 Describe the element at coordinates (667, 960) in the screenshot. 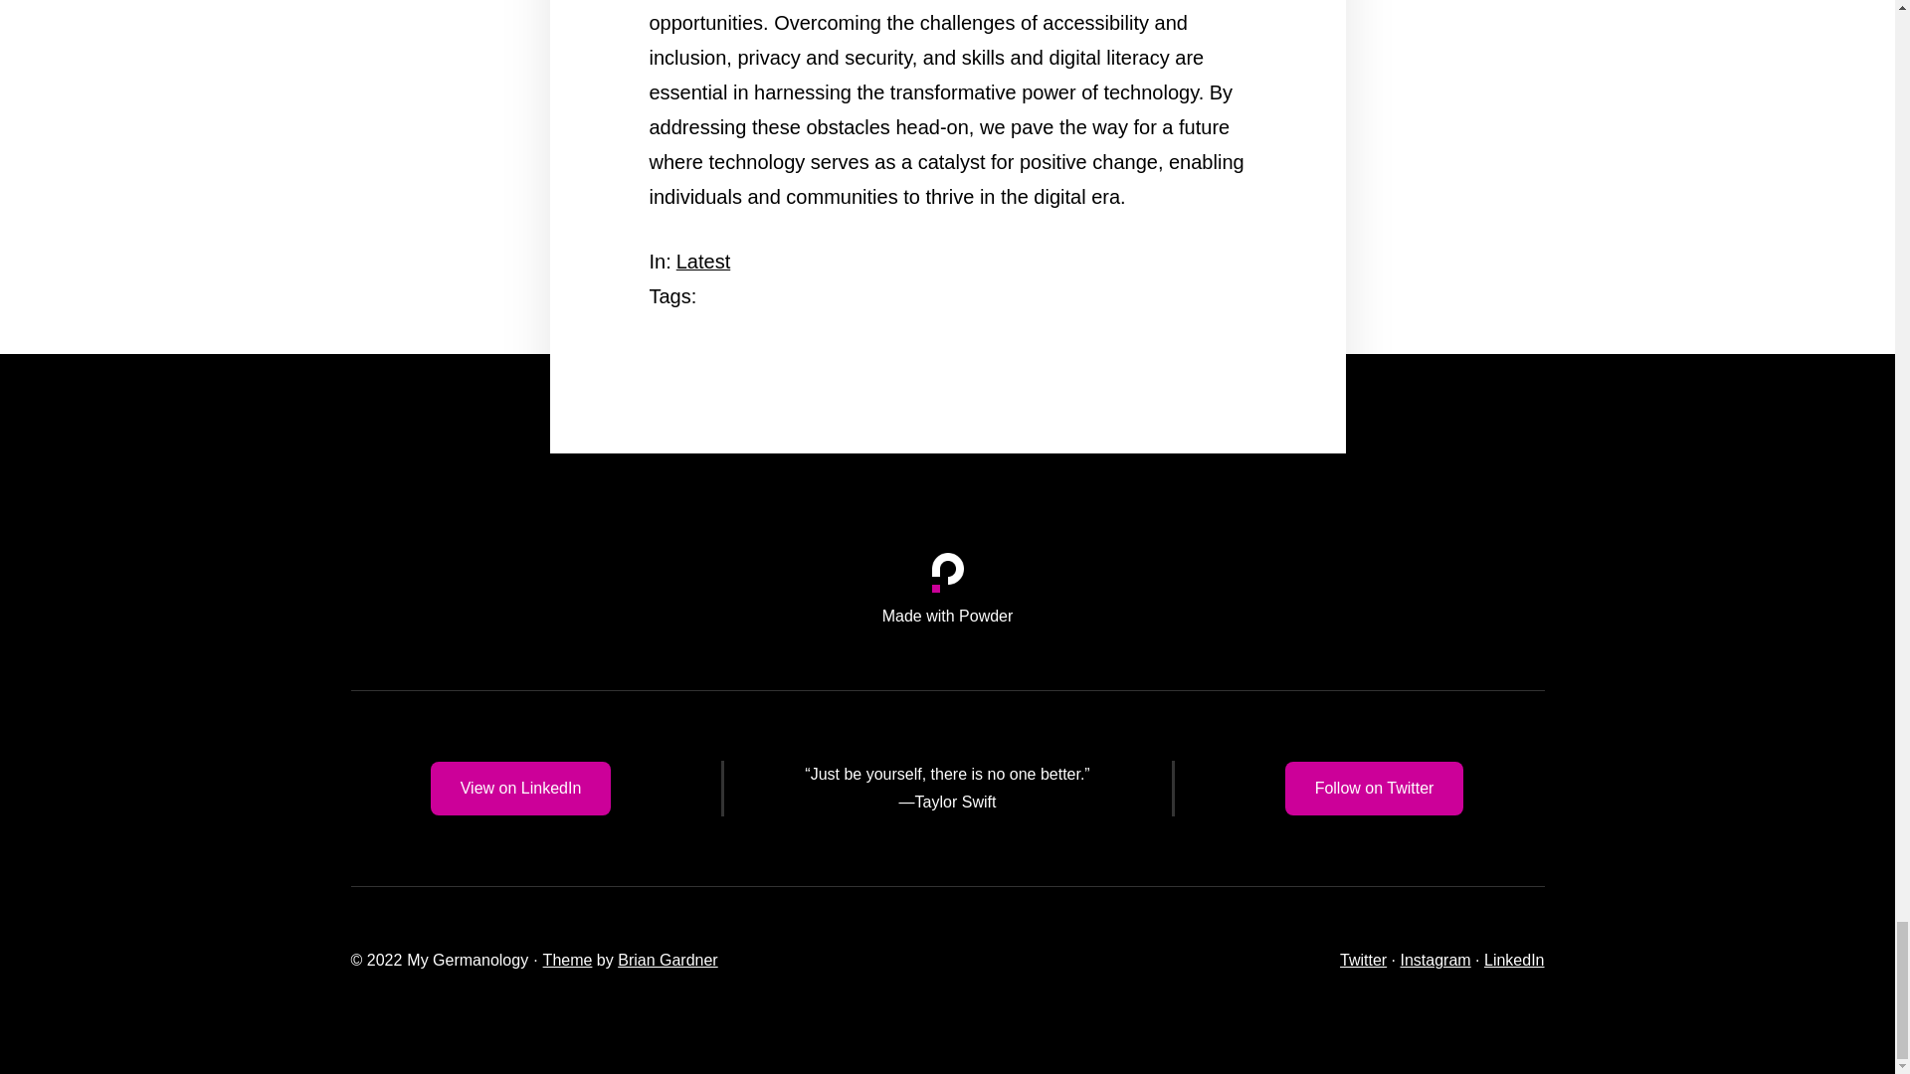

I see `Brian Gardner` at that location.